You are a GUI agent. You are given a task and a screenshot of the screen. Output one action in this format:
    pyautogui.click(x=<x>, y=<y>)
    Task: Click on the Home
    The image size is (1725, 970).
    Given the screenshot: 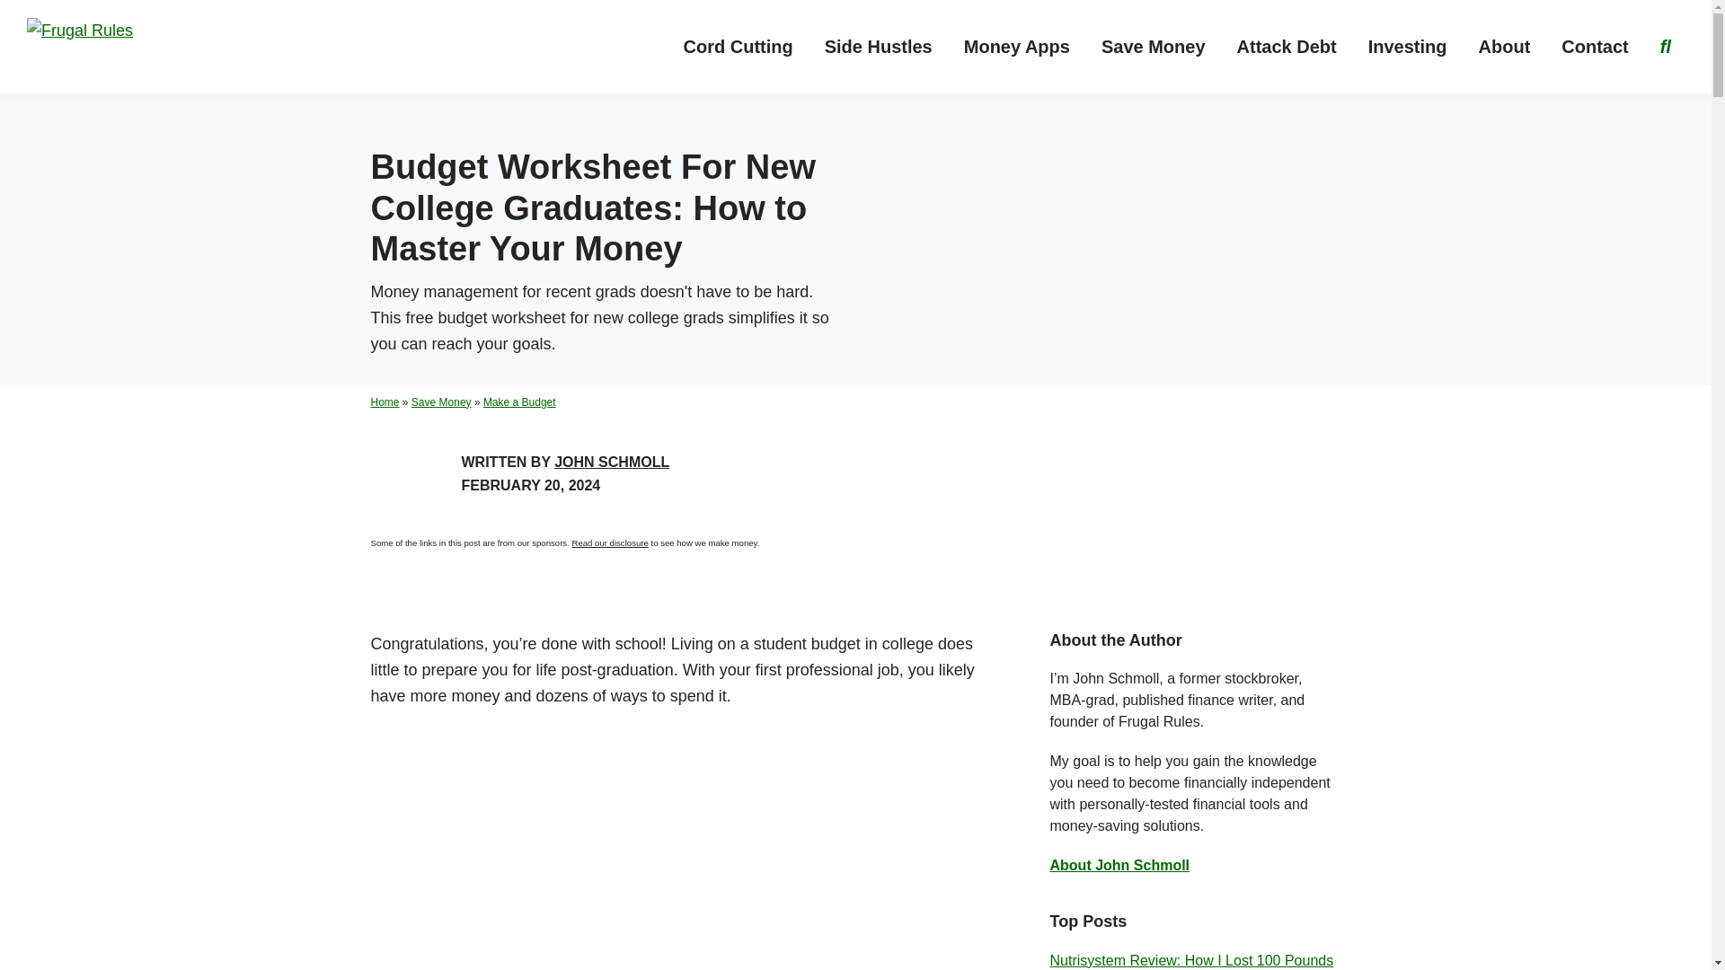 What is the action you would take?
    pyautogui.click(x=385, y=401)
    